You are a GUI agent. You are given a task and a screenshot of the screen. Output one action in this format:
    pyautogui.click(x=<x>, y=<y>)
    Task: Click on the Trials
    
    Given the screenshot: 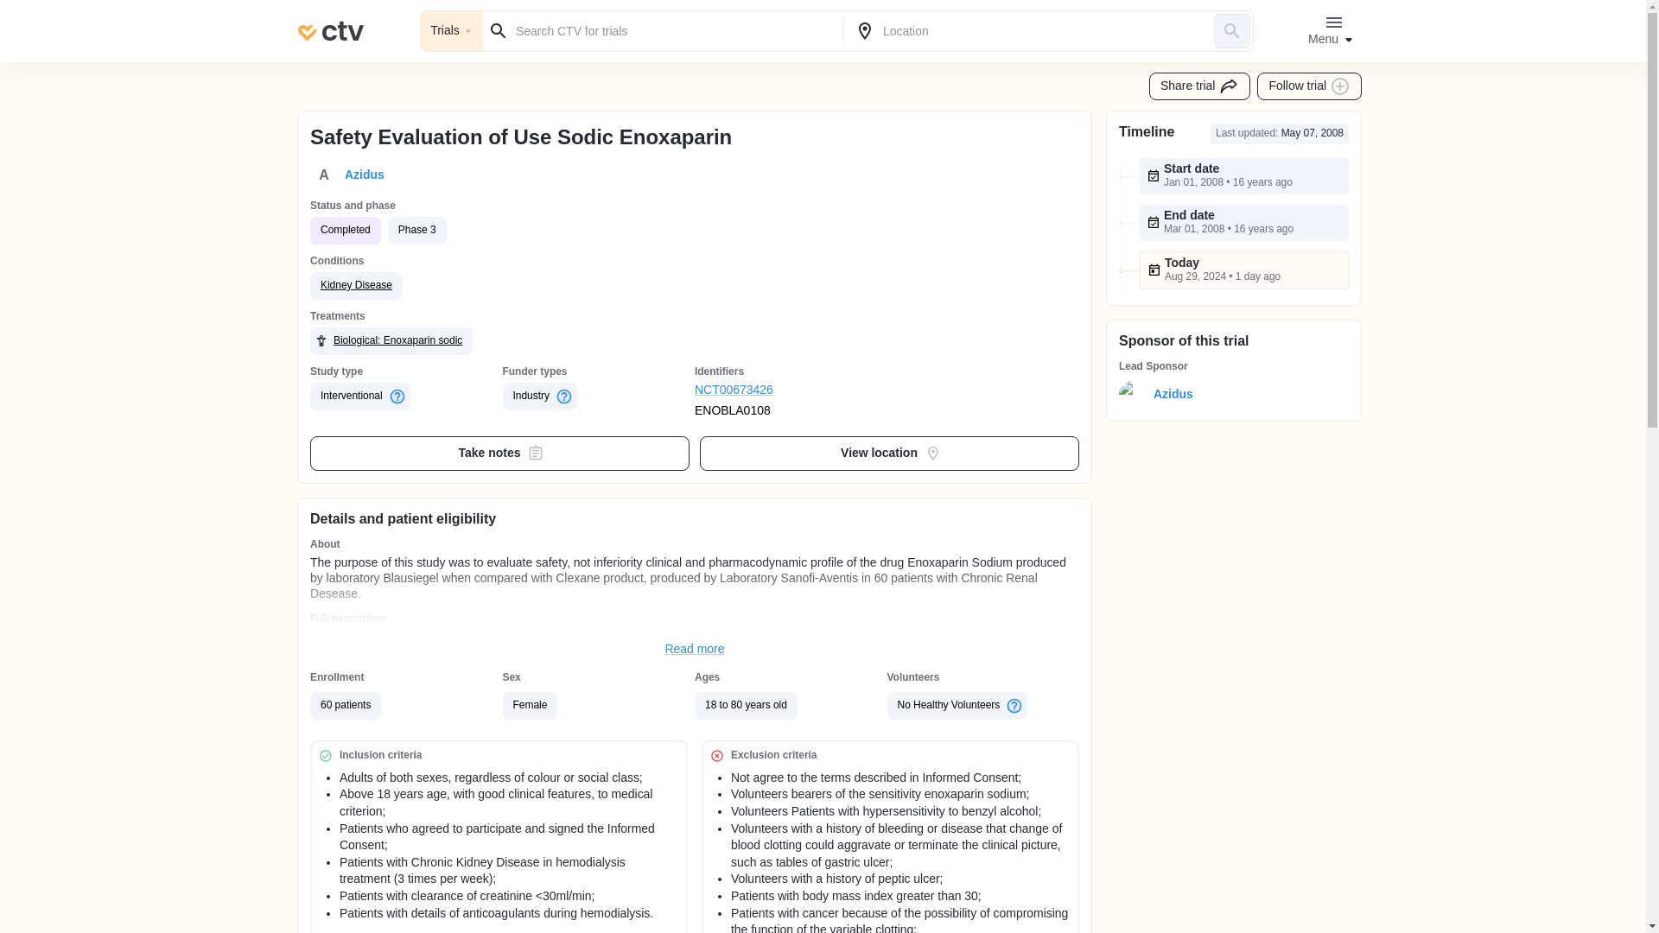 What is the action you would take?
    pyautogui.click(x=451, y=31)
    